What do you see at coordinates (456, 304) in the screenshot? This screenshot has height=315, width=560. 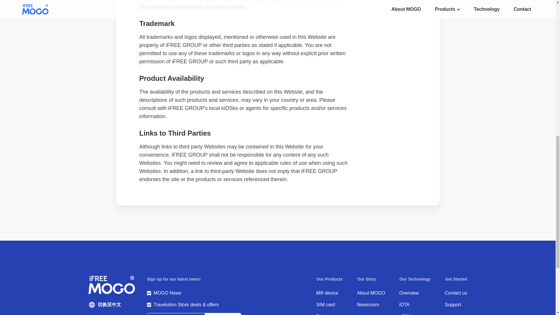 I see `Support` at bounding box center [456, 304].